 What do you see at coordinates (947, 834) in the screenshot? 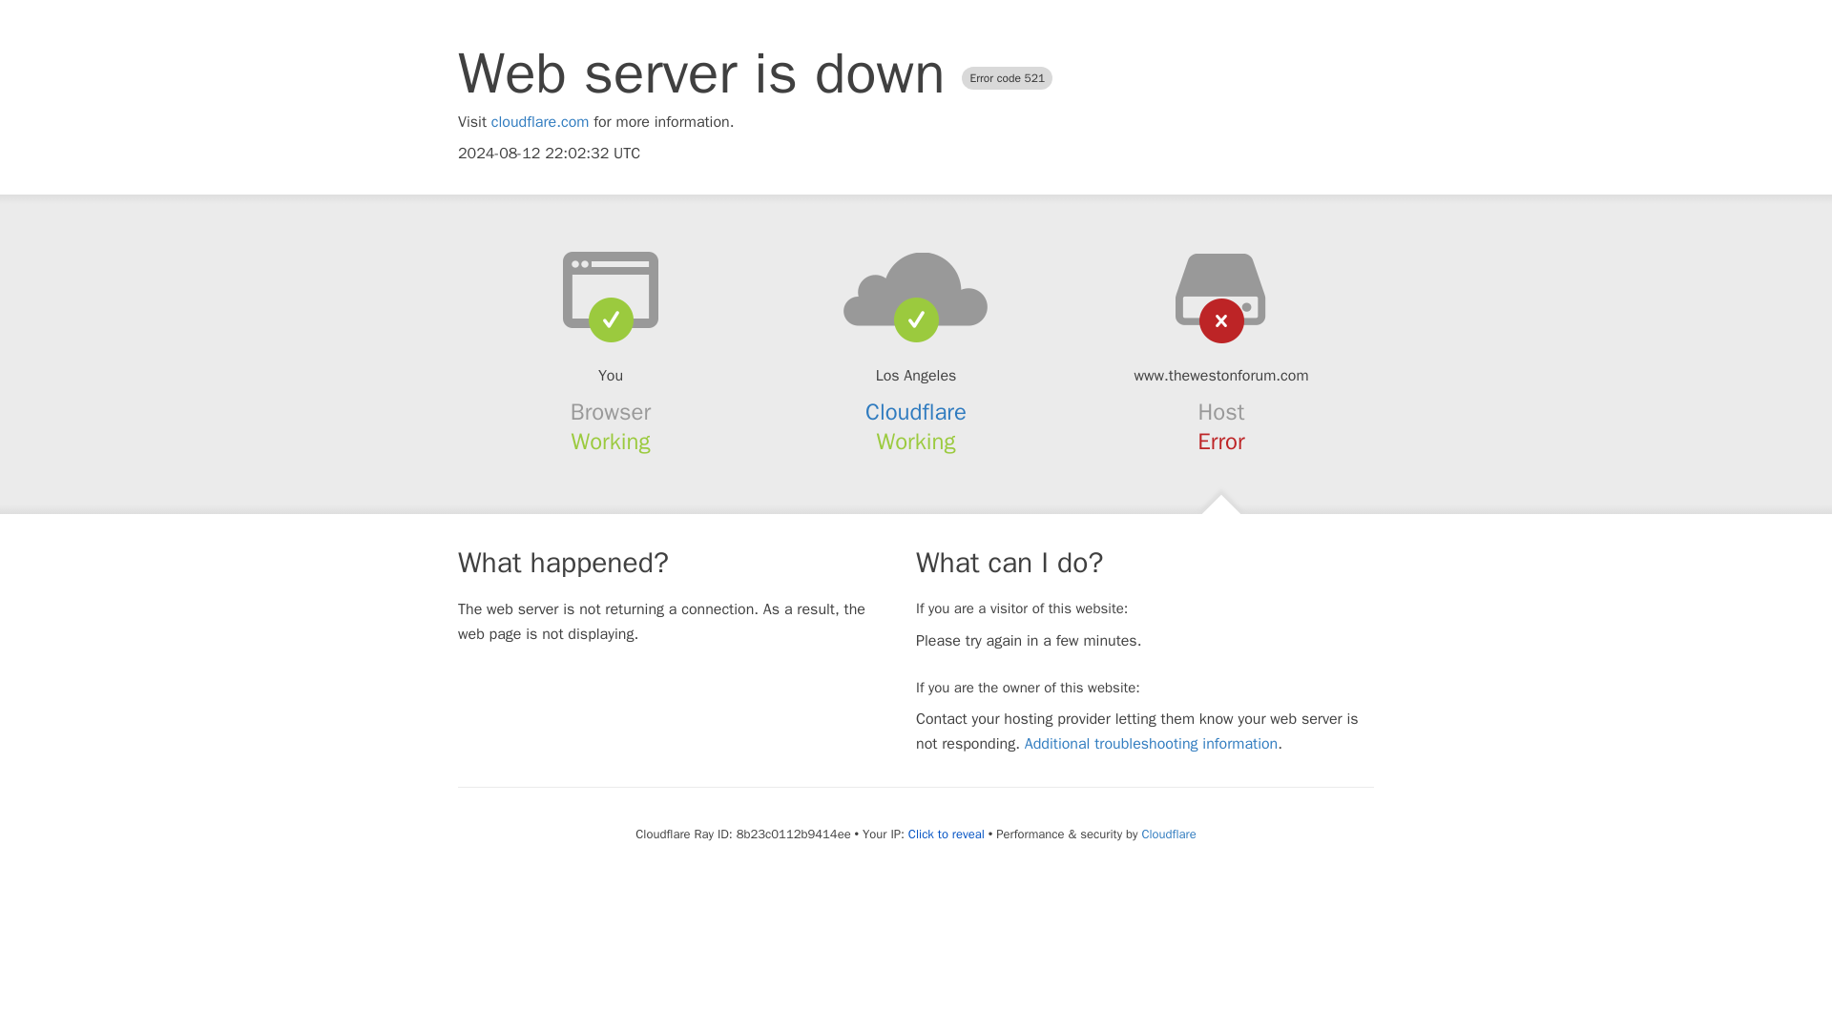
I see `Click to reveal` at bounding box center [947, 834].